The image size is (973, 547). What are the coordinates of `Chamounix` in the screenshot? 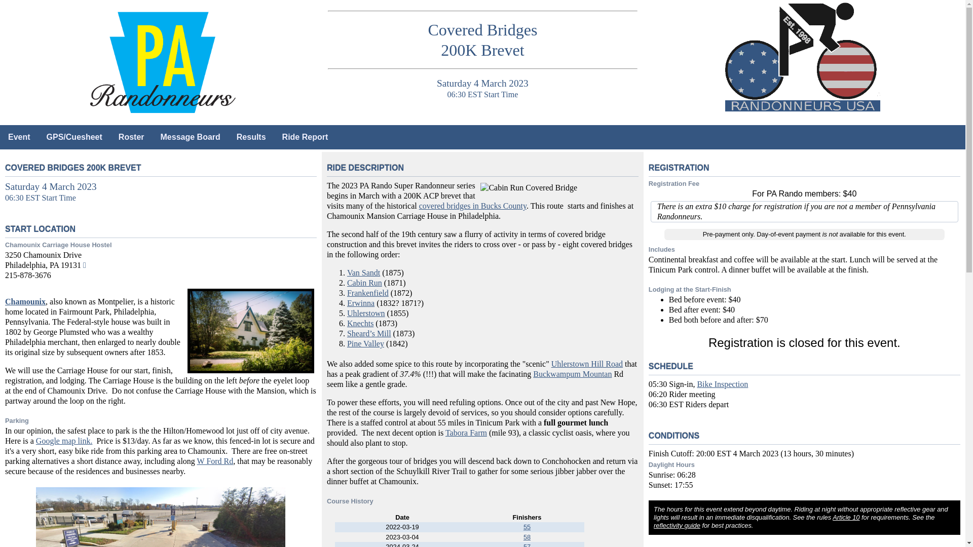 It's located at (25, 301).